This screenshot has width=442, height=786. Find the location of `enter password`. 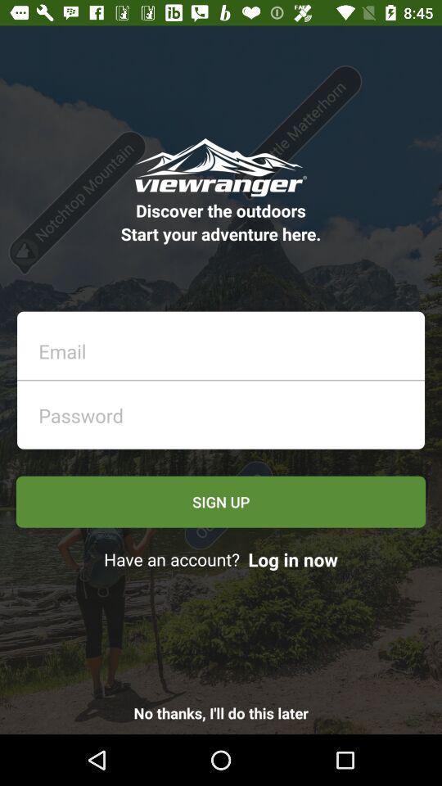

enter password is located at coordinates (226, 411).